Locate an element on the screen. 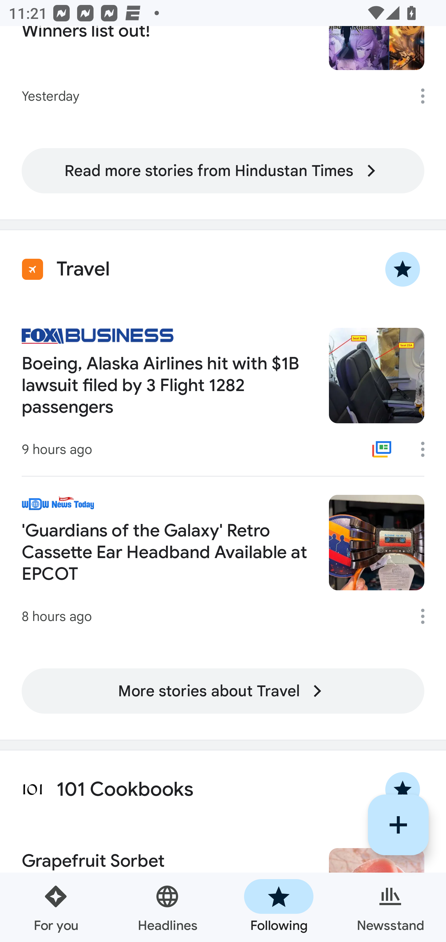  Unfollow is located at coordinates (403, 790).